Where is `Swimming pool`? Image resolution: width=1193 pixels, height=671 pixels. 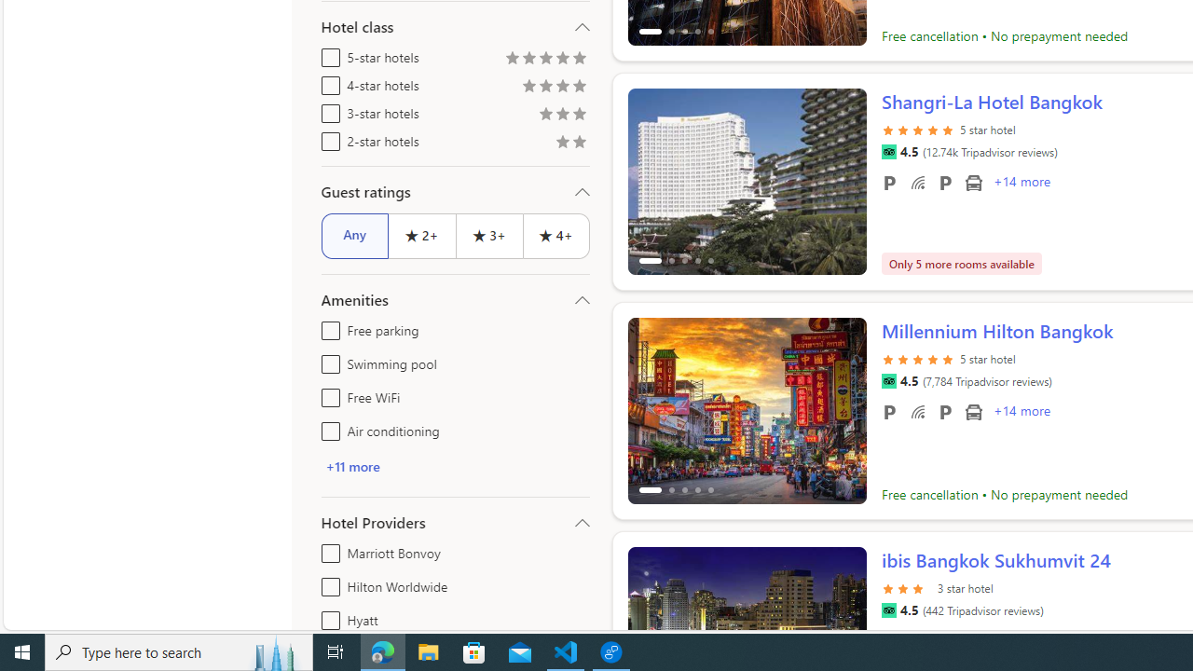
Swimming pool is located at coordinates (327, 360).